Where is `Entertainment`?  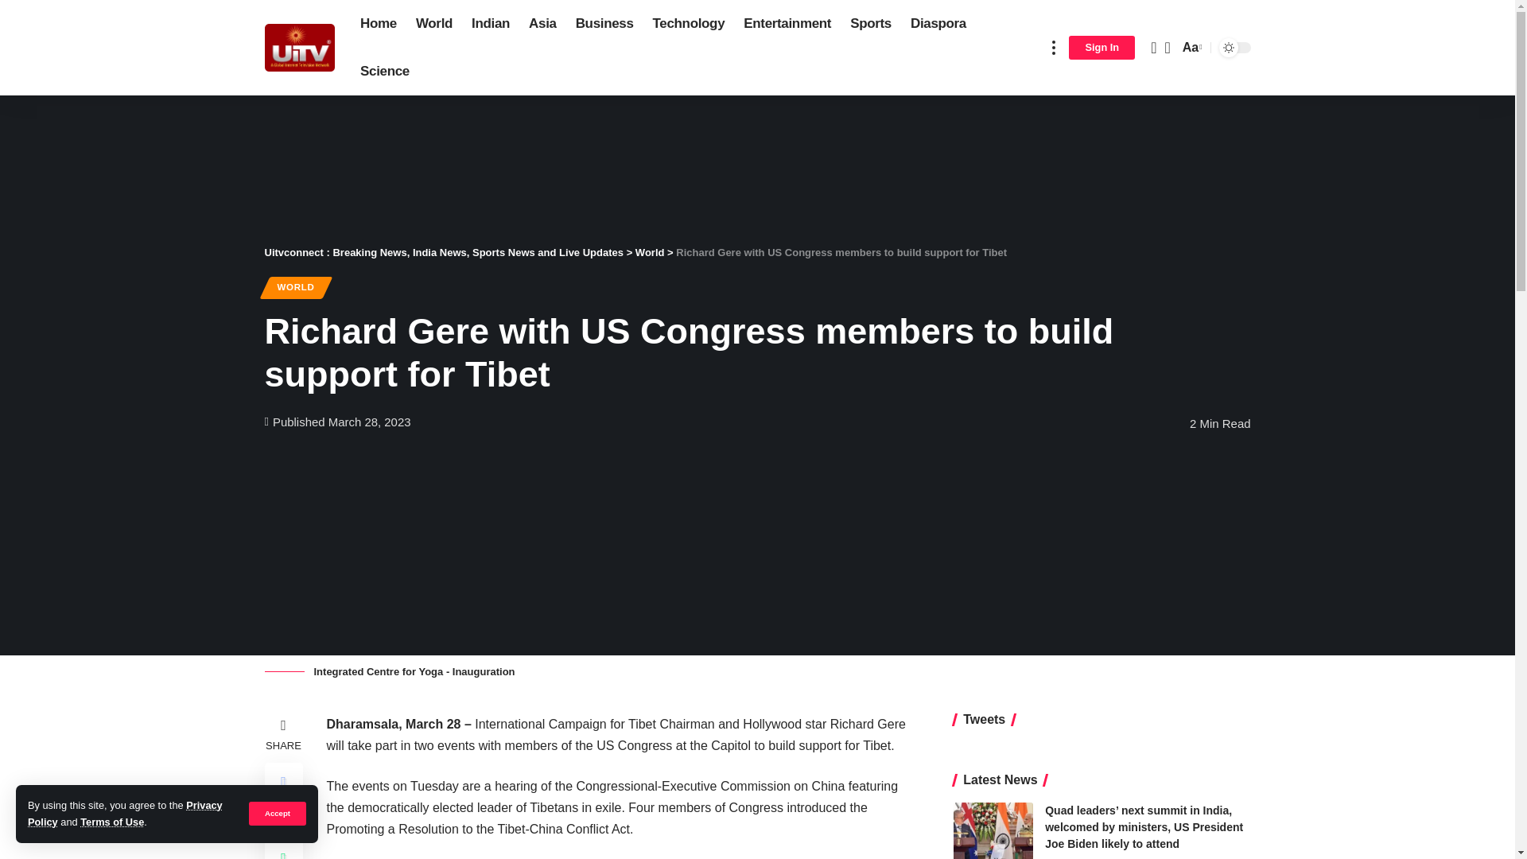
Entertainment is located at coordinates (787, 245).